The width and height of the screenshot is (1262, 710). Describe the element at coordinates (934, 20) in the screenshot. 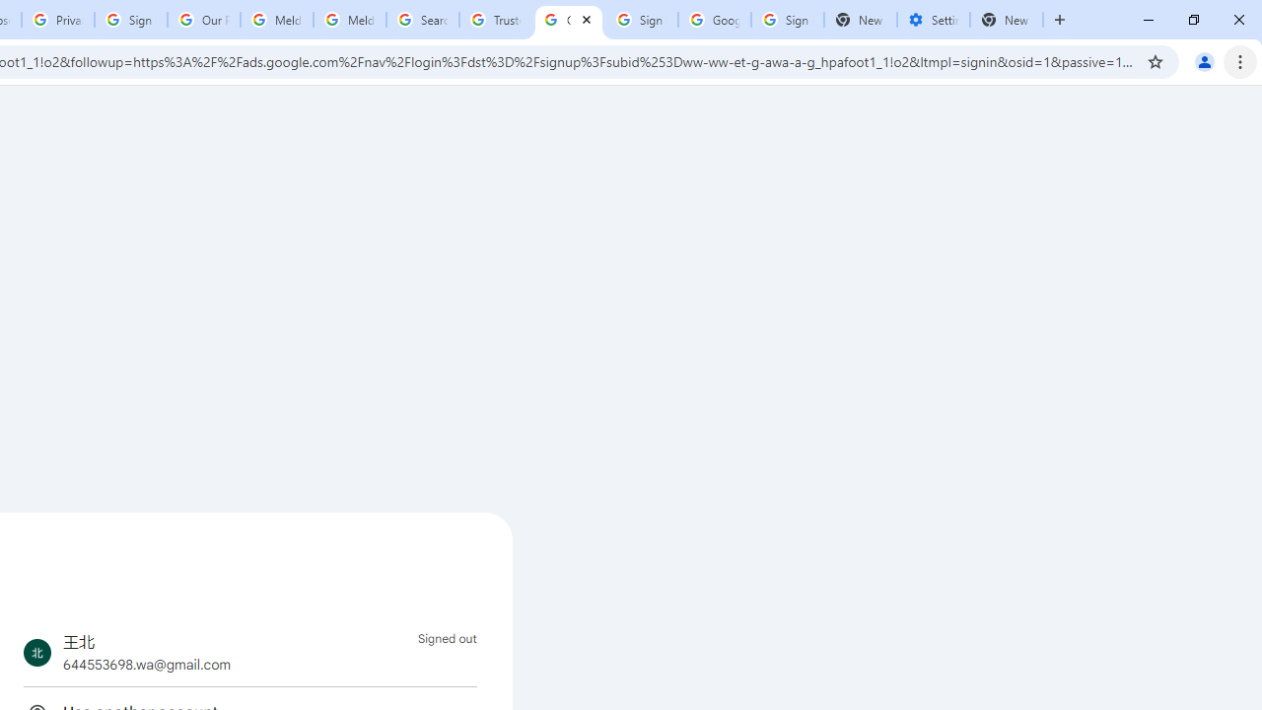

I see `Settings - Addresses and more` at that location.